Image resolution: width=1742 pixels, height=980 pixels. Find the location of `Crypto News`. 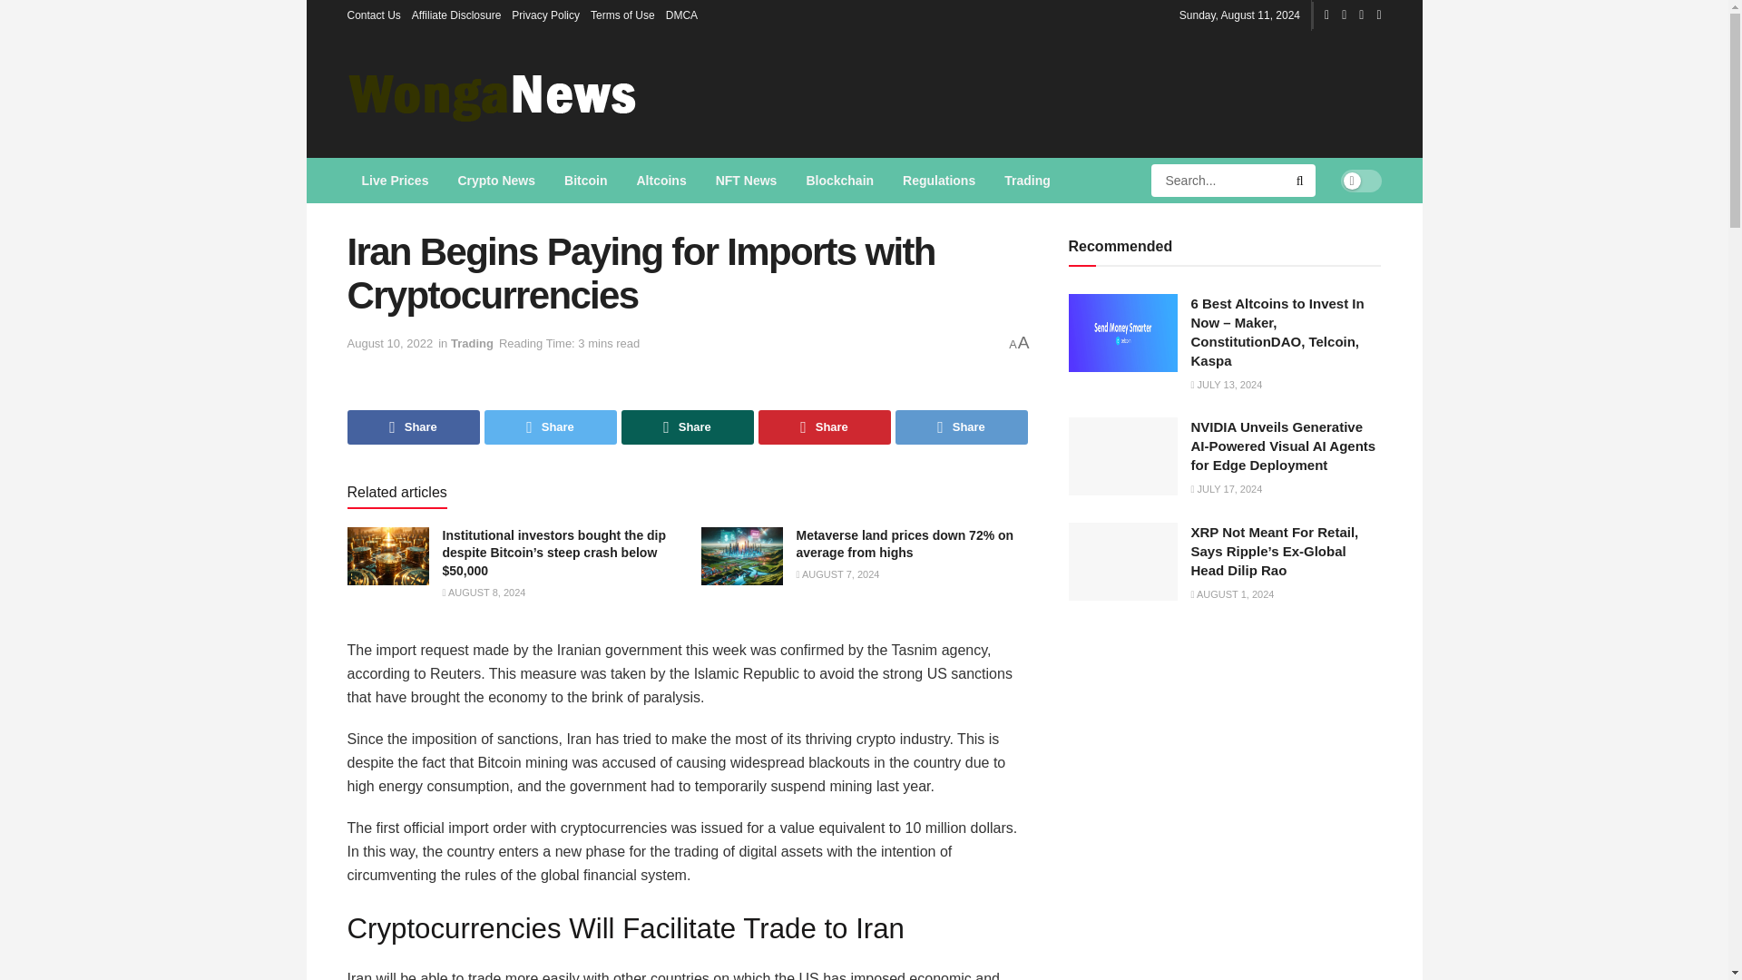

Crypto News is located at coordinates (495, 180).